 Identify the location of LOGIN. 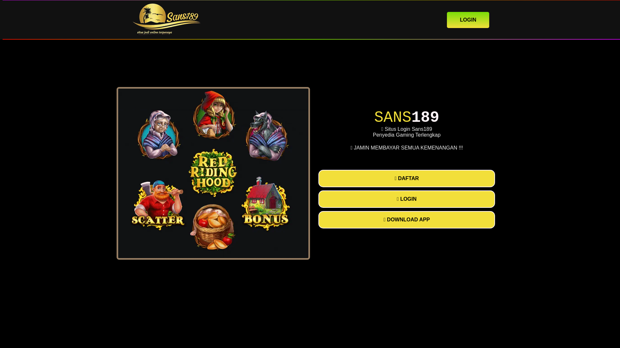
(468, 19).